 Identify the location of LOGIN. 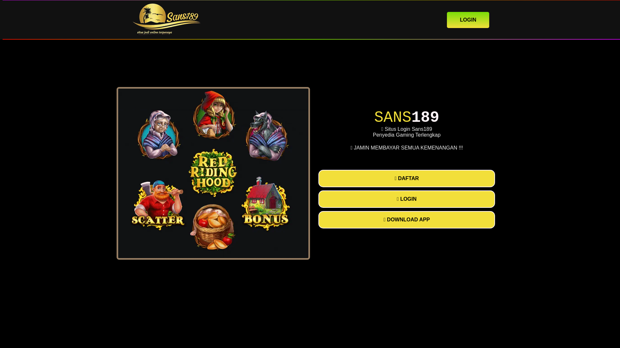
(468, 19).